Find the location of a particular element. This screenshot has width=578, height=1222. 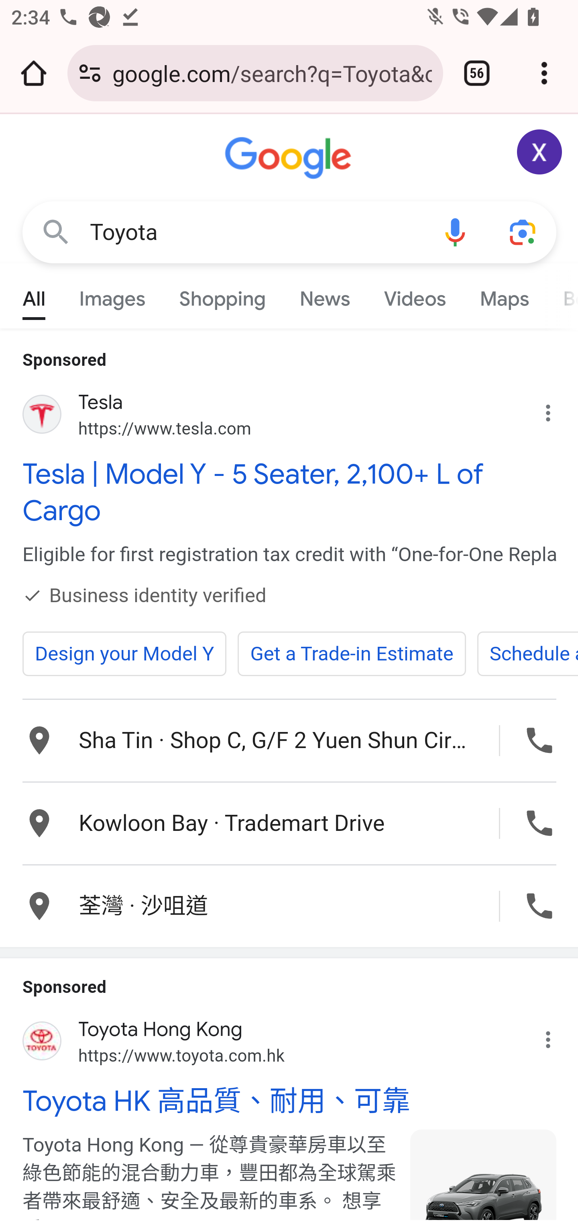

Why this ad? is located at coordinates (556, 1036).